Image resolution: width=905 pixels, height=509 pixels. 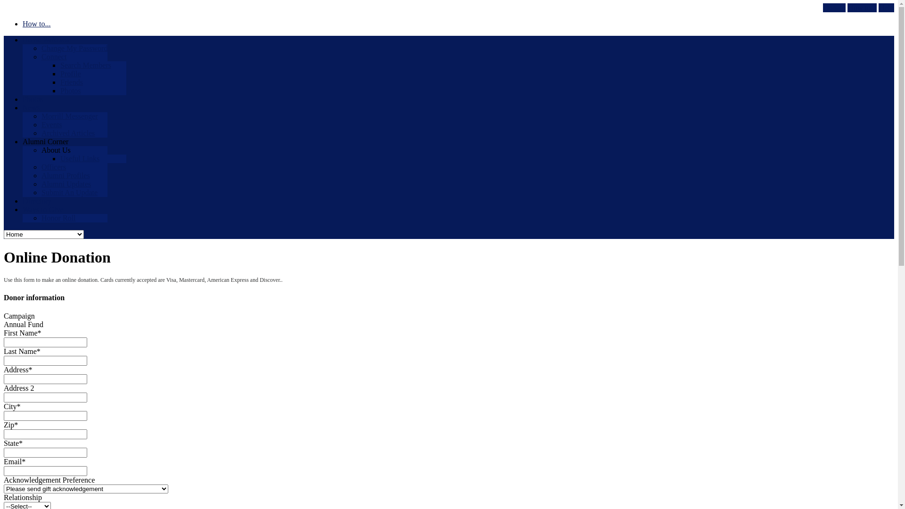 I want to click on Officers, so click(x=54, y=167).